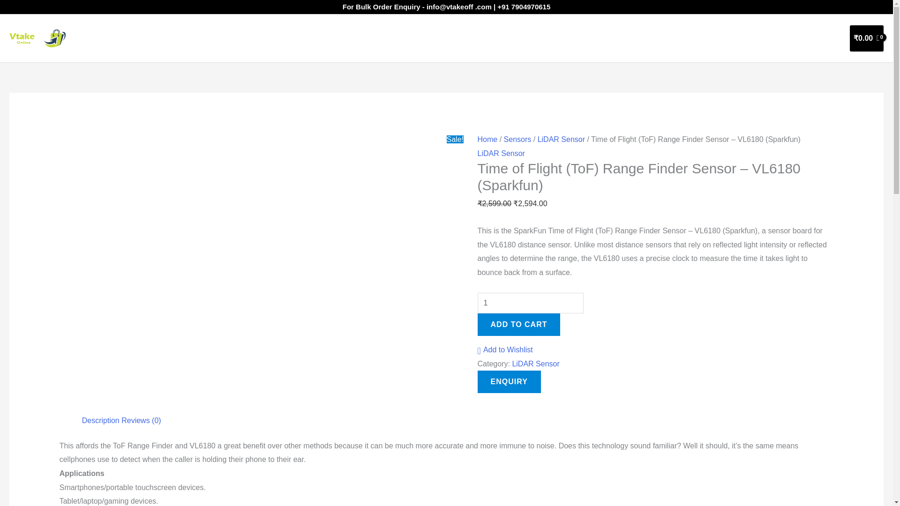 This screenshot has height=506, width=900. What do you see at coordinates (509, 381) in the screenshot?
I see `Enquiry` at bounding box center [509, 381].